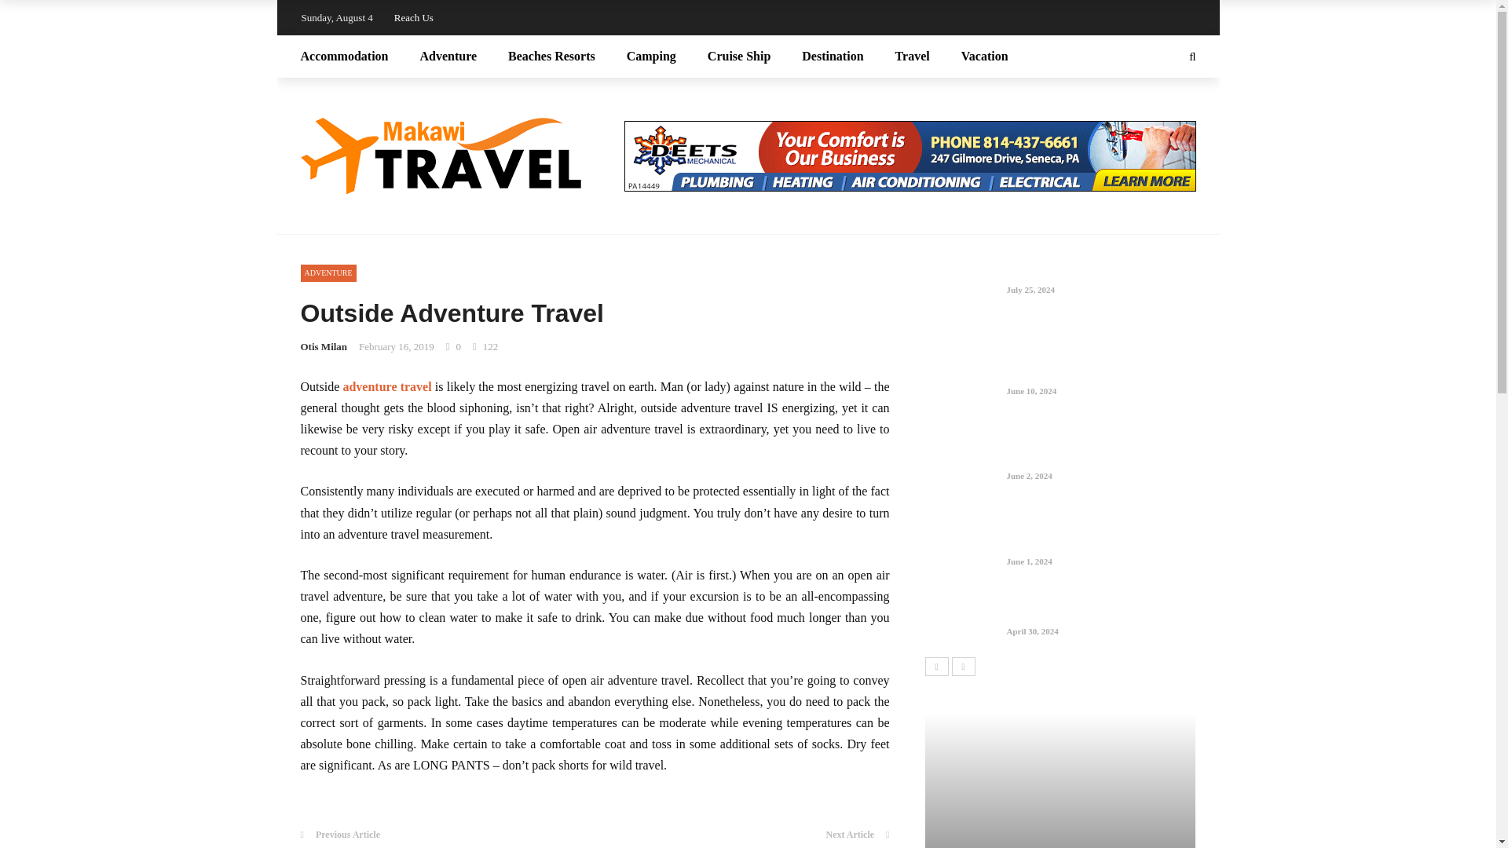 The image size is (1508, 848). Describe the element at coordinates (912, 57) in the screenshot. I see `Travel` at that location.